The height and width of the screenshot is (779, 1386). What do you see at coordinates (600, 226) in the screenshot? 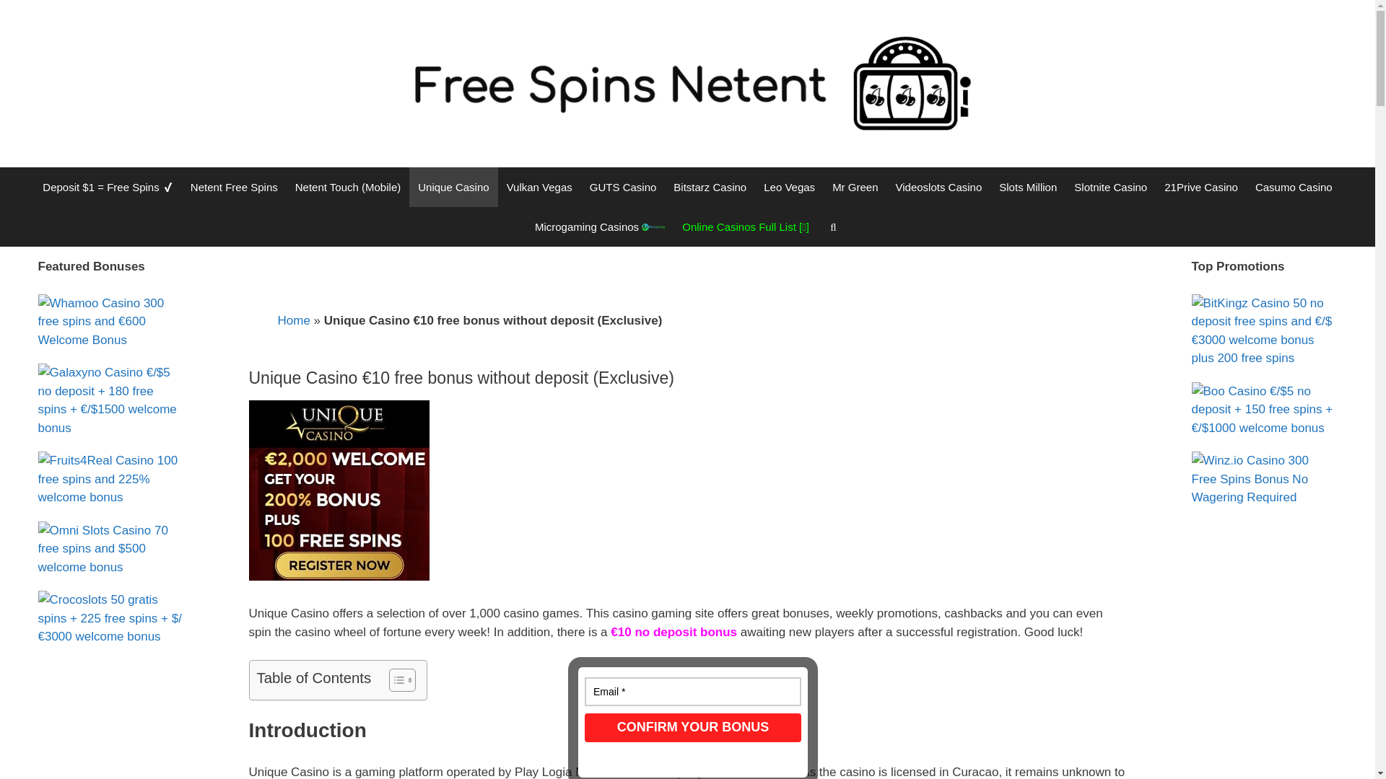
I see `Microgaming Casinos` at bounding box center [600, 226].